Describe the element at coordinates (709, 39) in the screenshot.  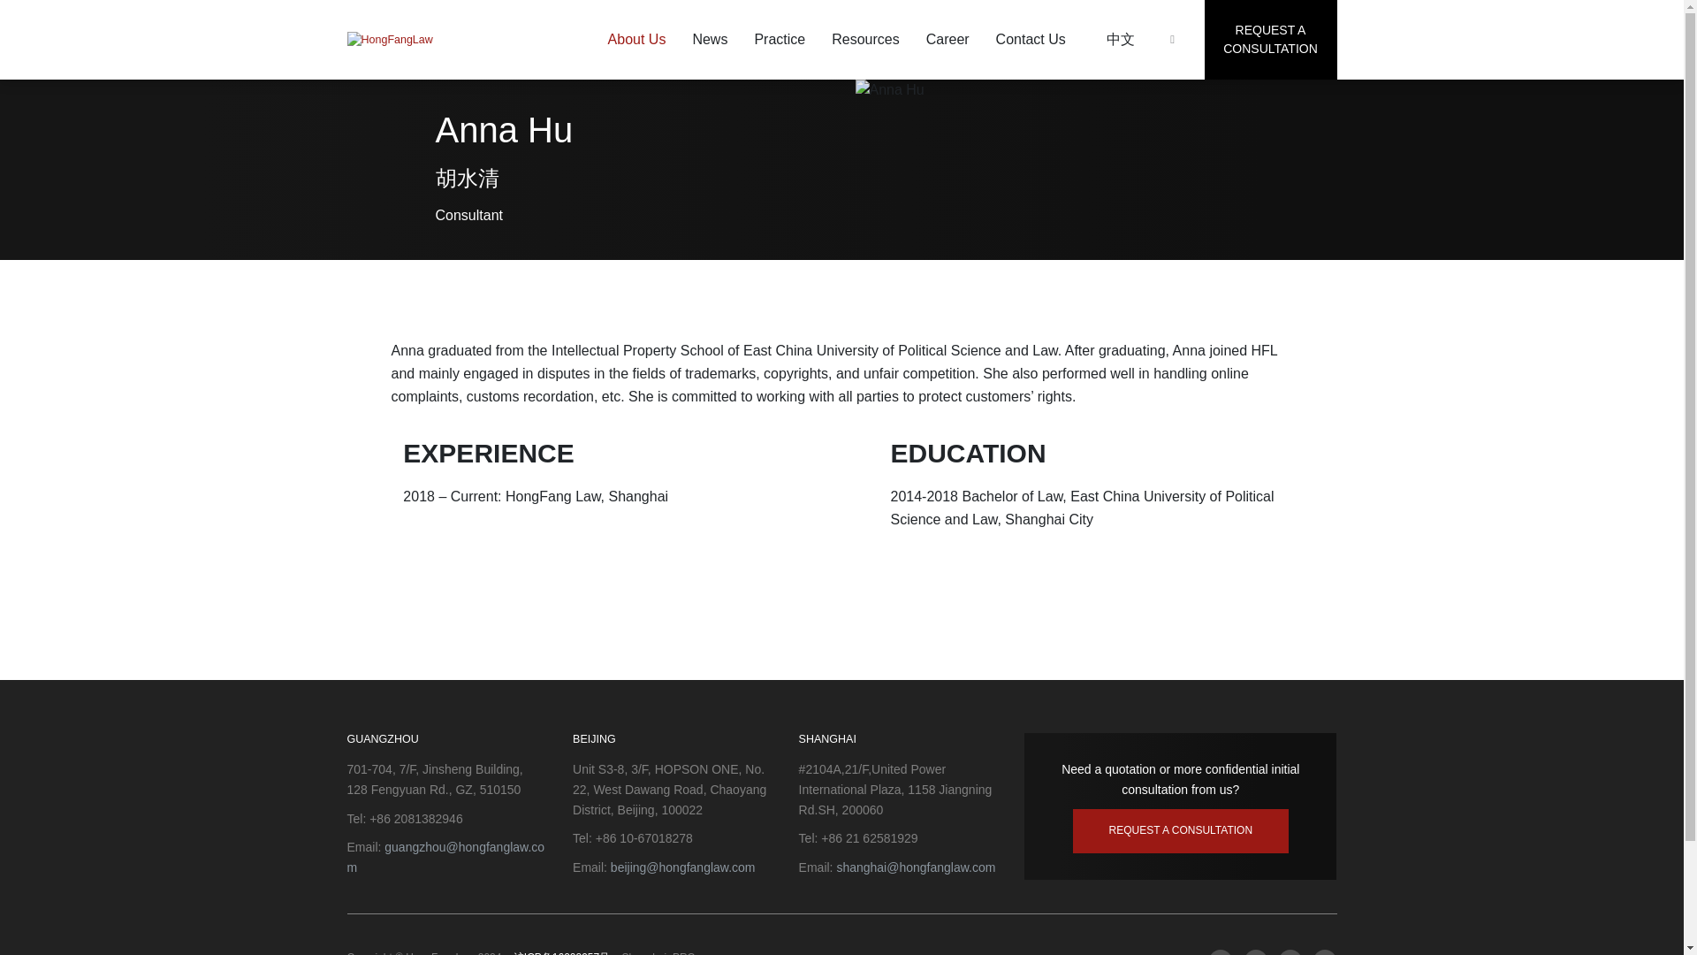
I see `News` at that location.